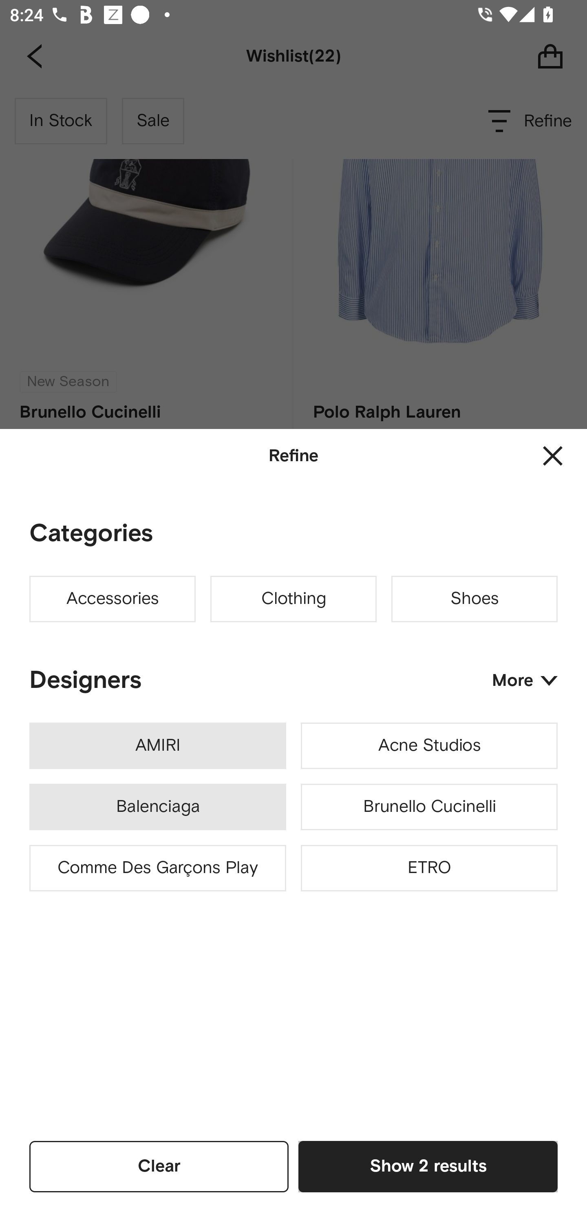 This screenshot has height=1207, width=587. Describe the element at coordinates (474, 599) in the screenshot. I see `Shoes` at that location.